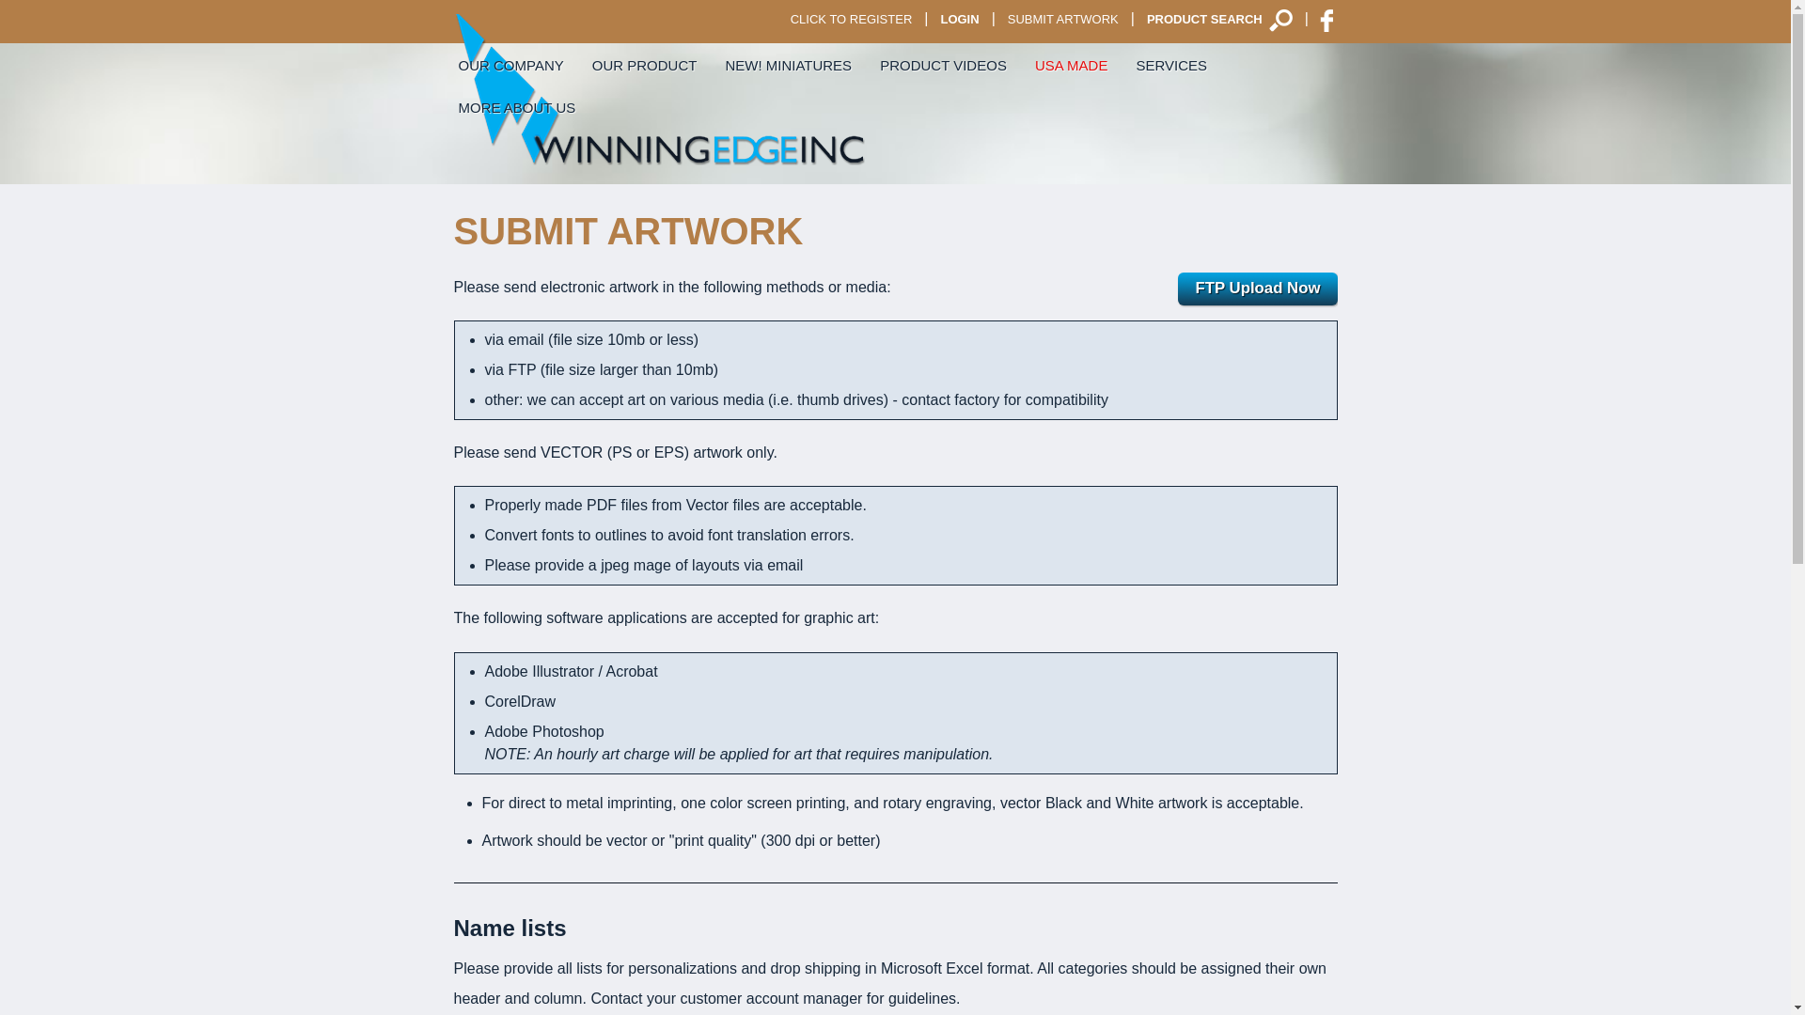 This screenshot has height=1015, width=1805. I want to click on SERVICES, so click(1171, 64).